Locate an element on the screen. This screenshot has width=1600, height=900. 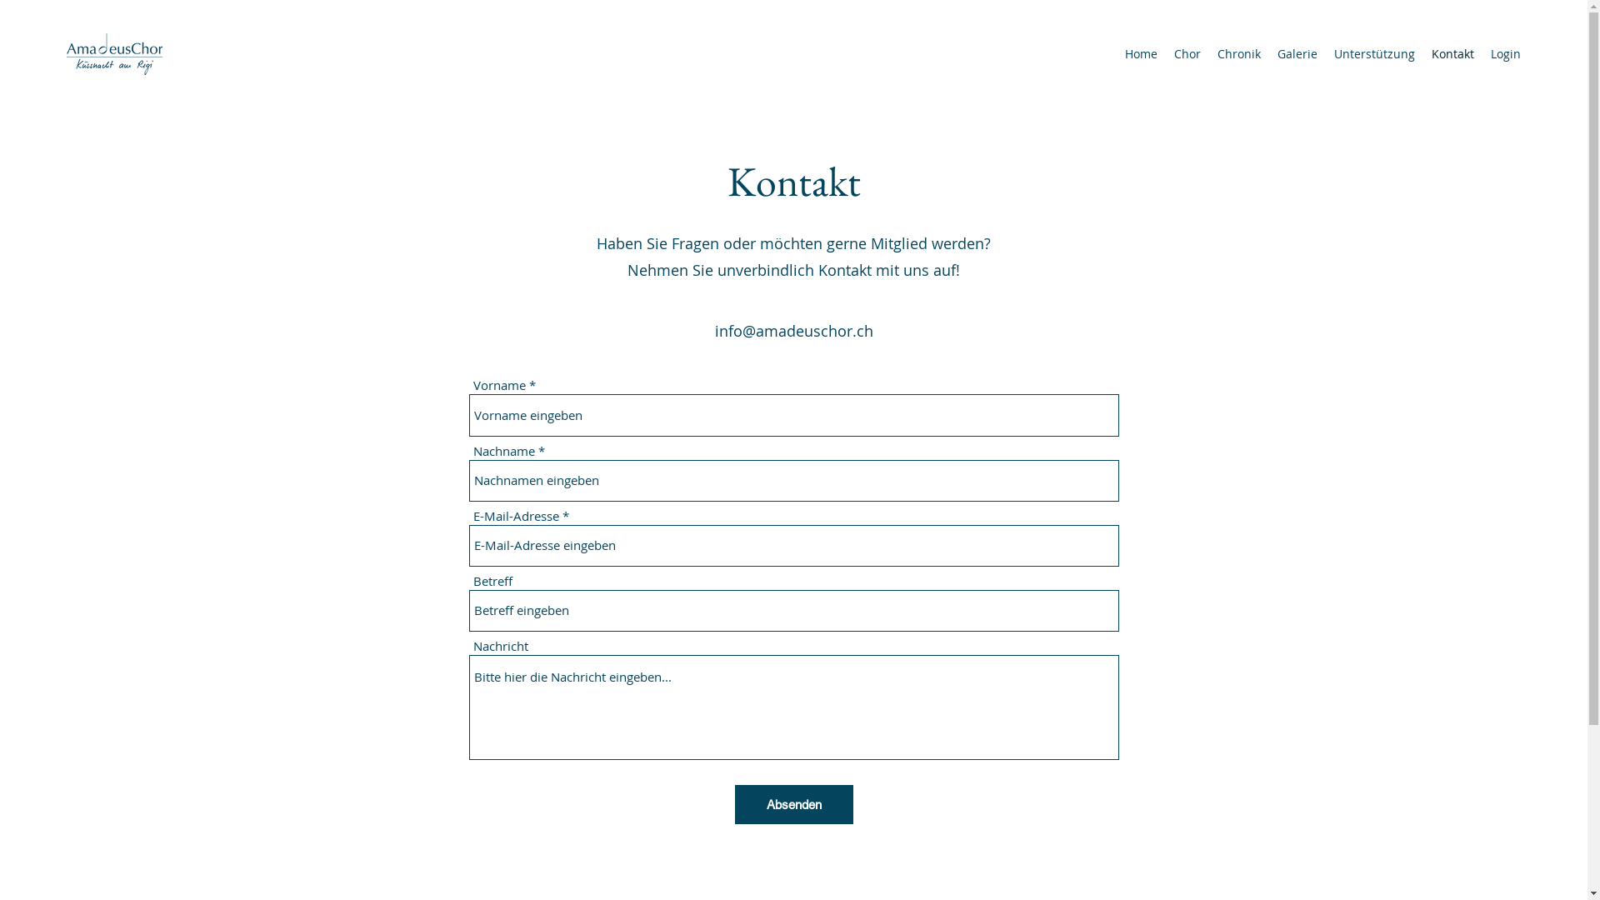
Kontakt is located at coordinates (1453, 54).